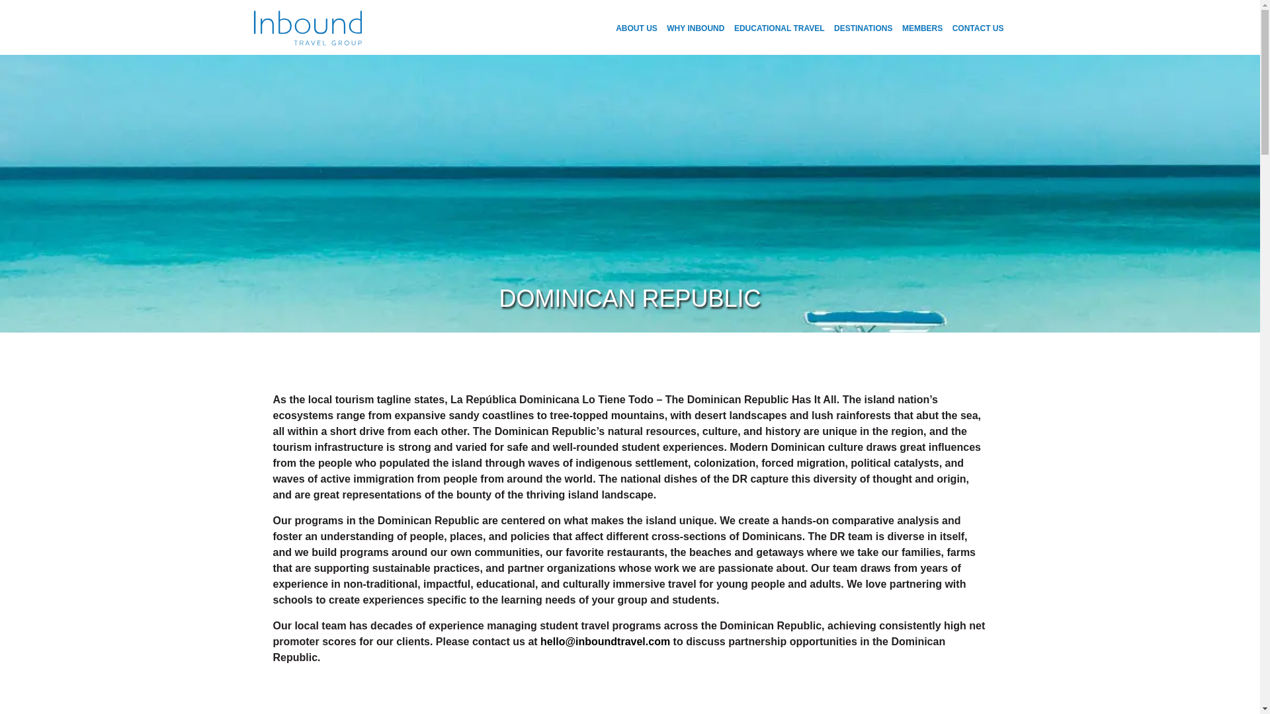  Describe the element at coordinates (779, 28) in the screenshot. I see `EDUCATIONAL TRAVEL` at that location.